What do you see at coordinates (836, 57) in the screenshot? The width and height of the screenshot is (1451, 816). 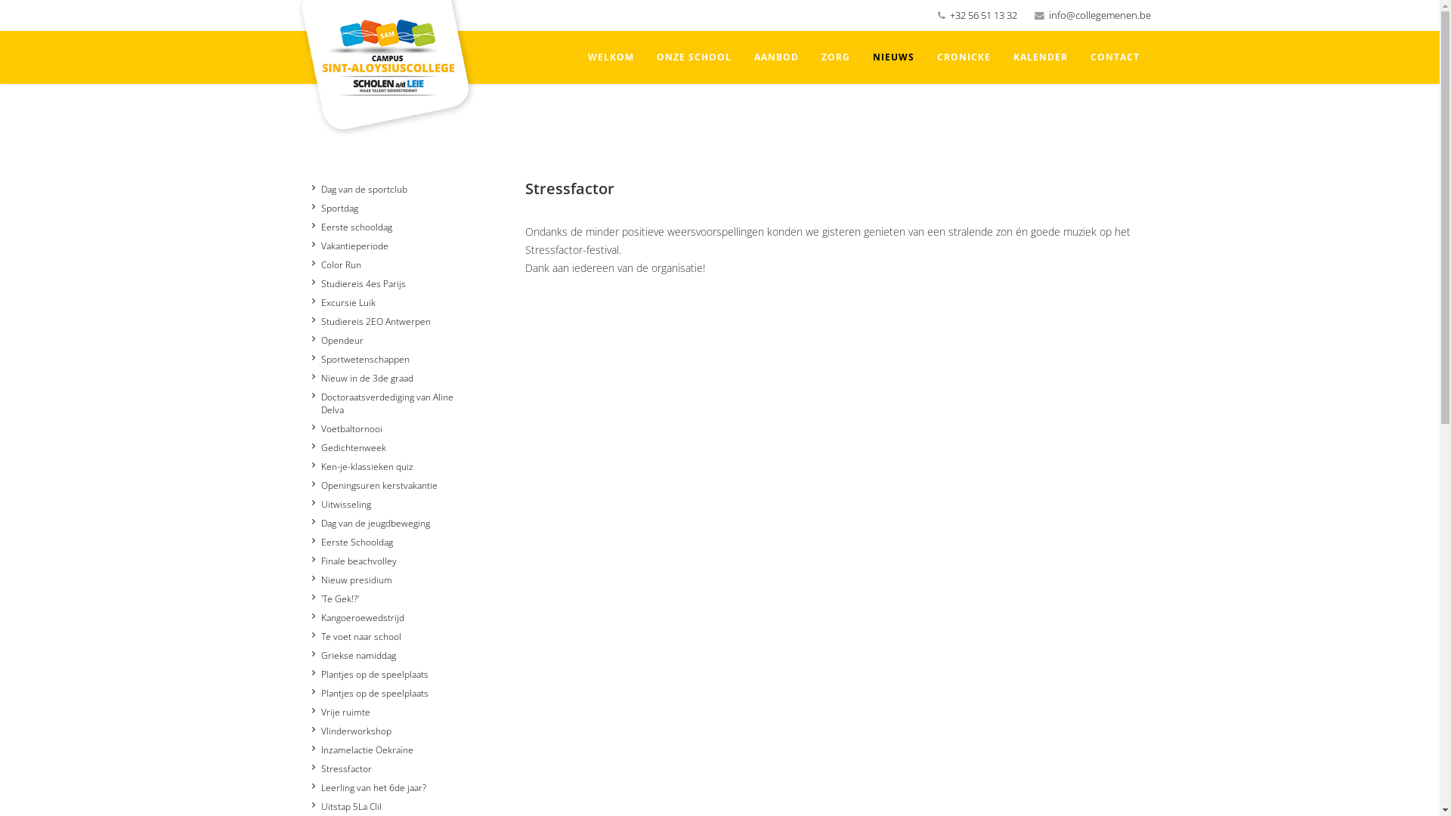 I see `ZORG` at bounding box center [836, 57].